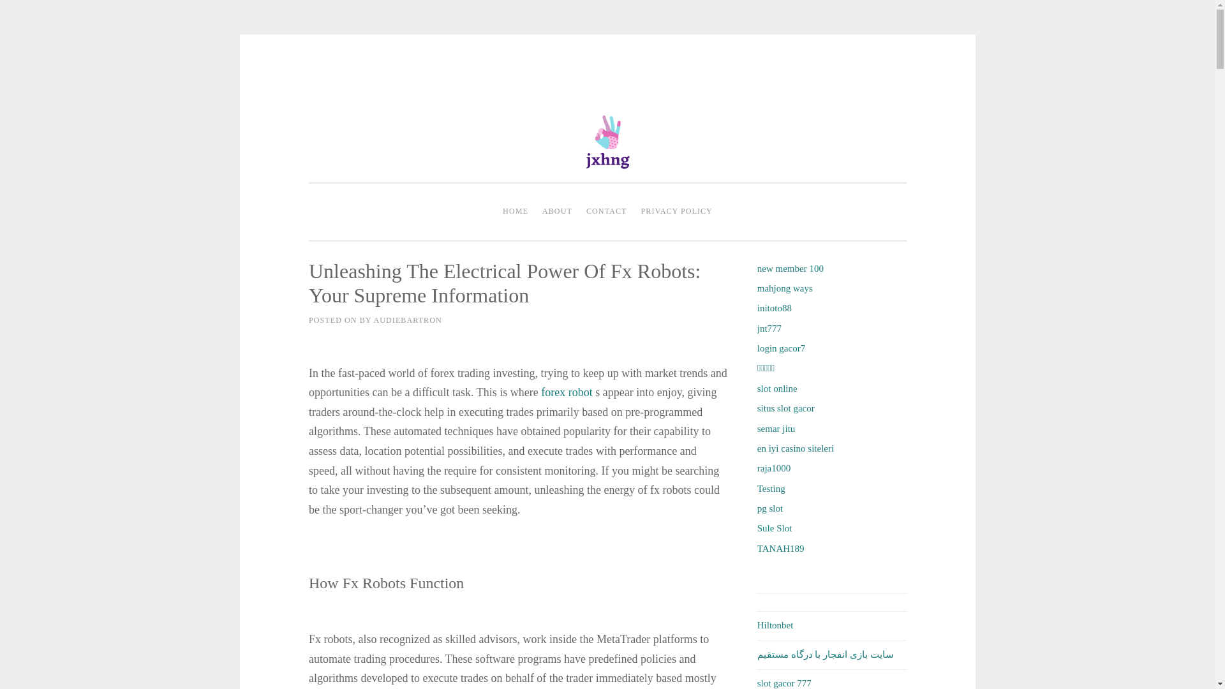 The image size is (1225, 689). What do you see at coordinates (785, 408) in the screenshot?
I see `situs slot gacor` at bounding box center [785, 408].